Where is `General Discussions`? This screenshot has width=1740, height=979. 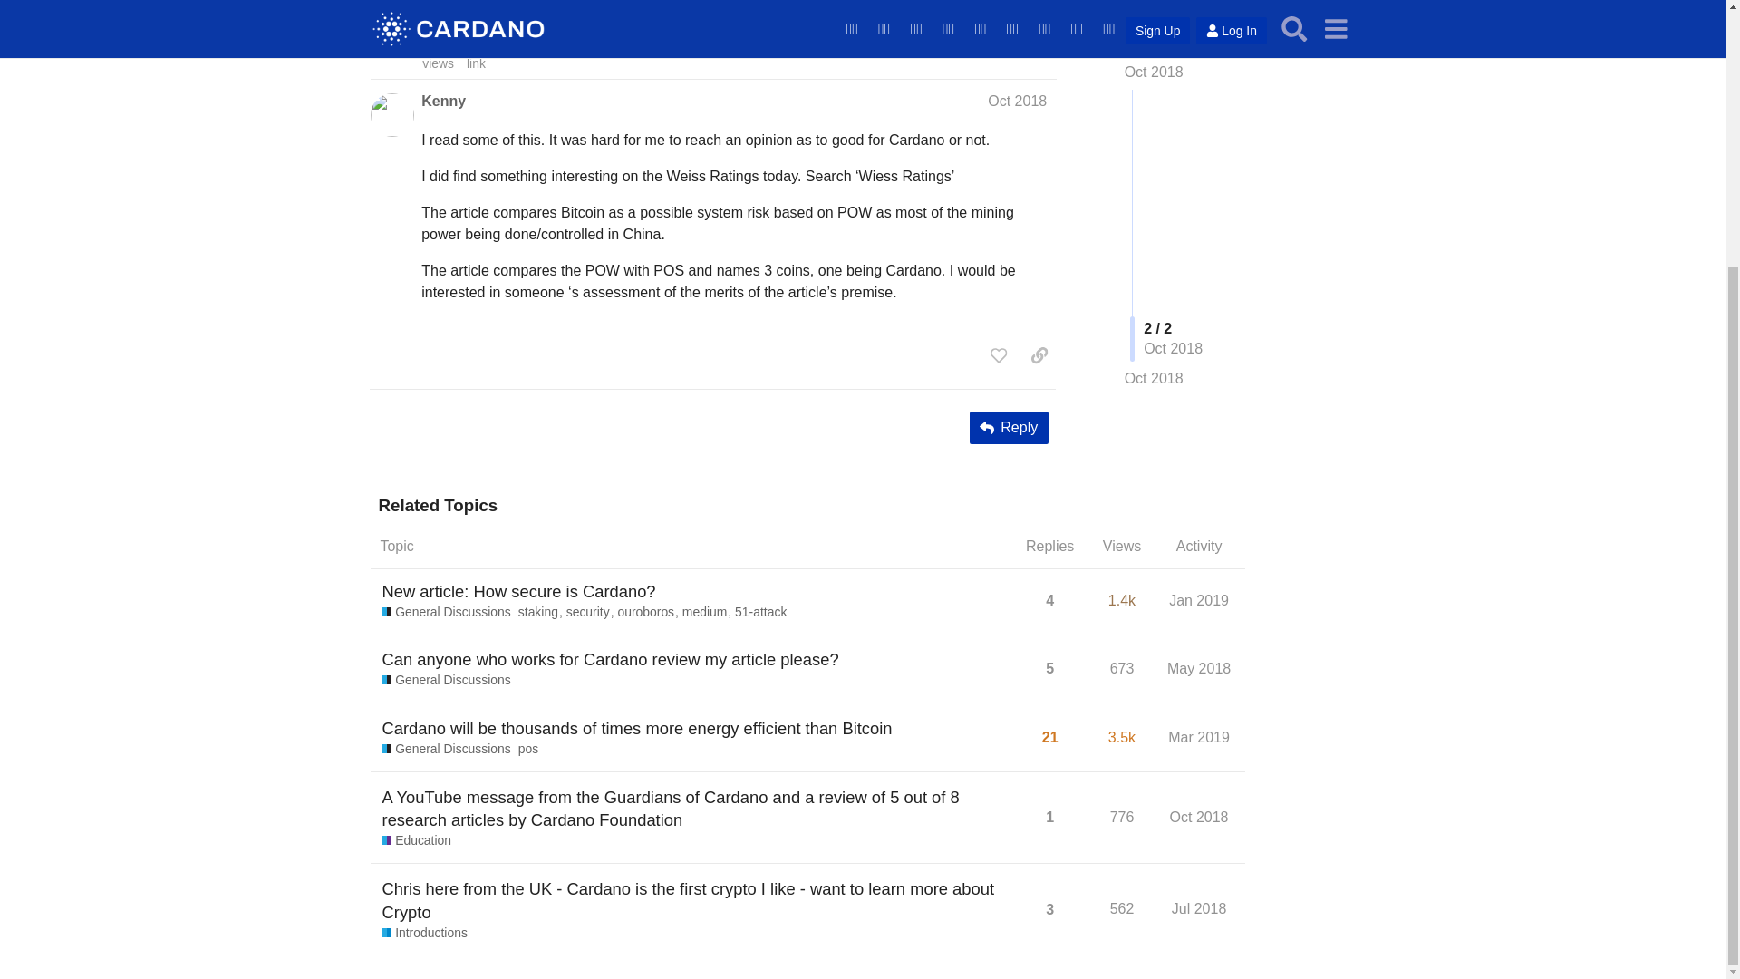 General Discussions is located at coordinates (437, 53).